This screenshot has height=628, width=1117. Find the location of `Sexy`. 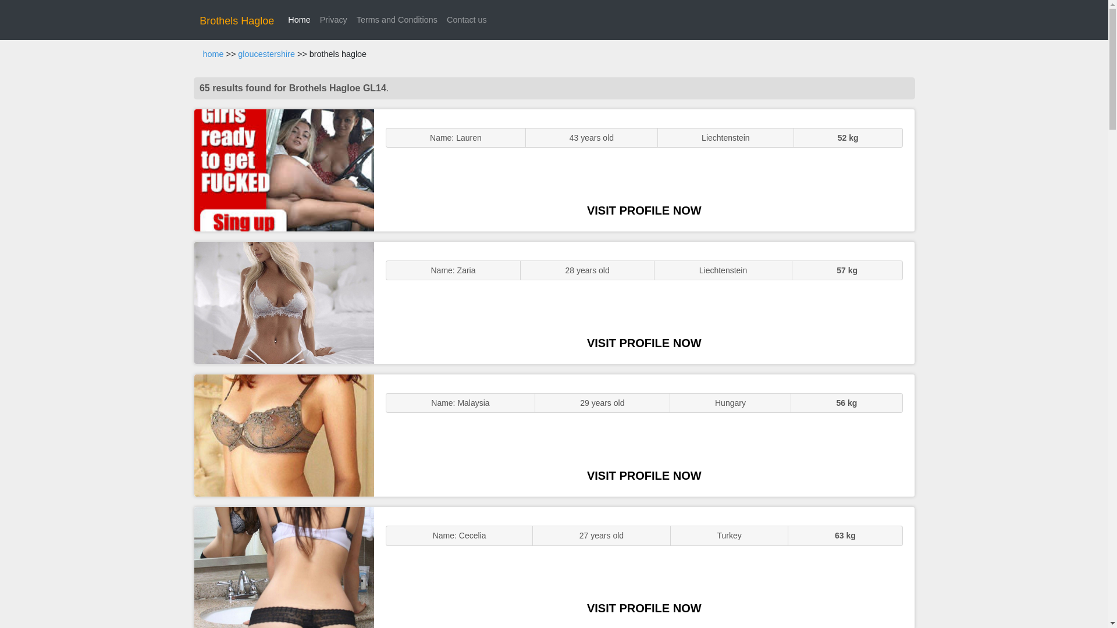

Sexy is located at coordinates (284, 435).